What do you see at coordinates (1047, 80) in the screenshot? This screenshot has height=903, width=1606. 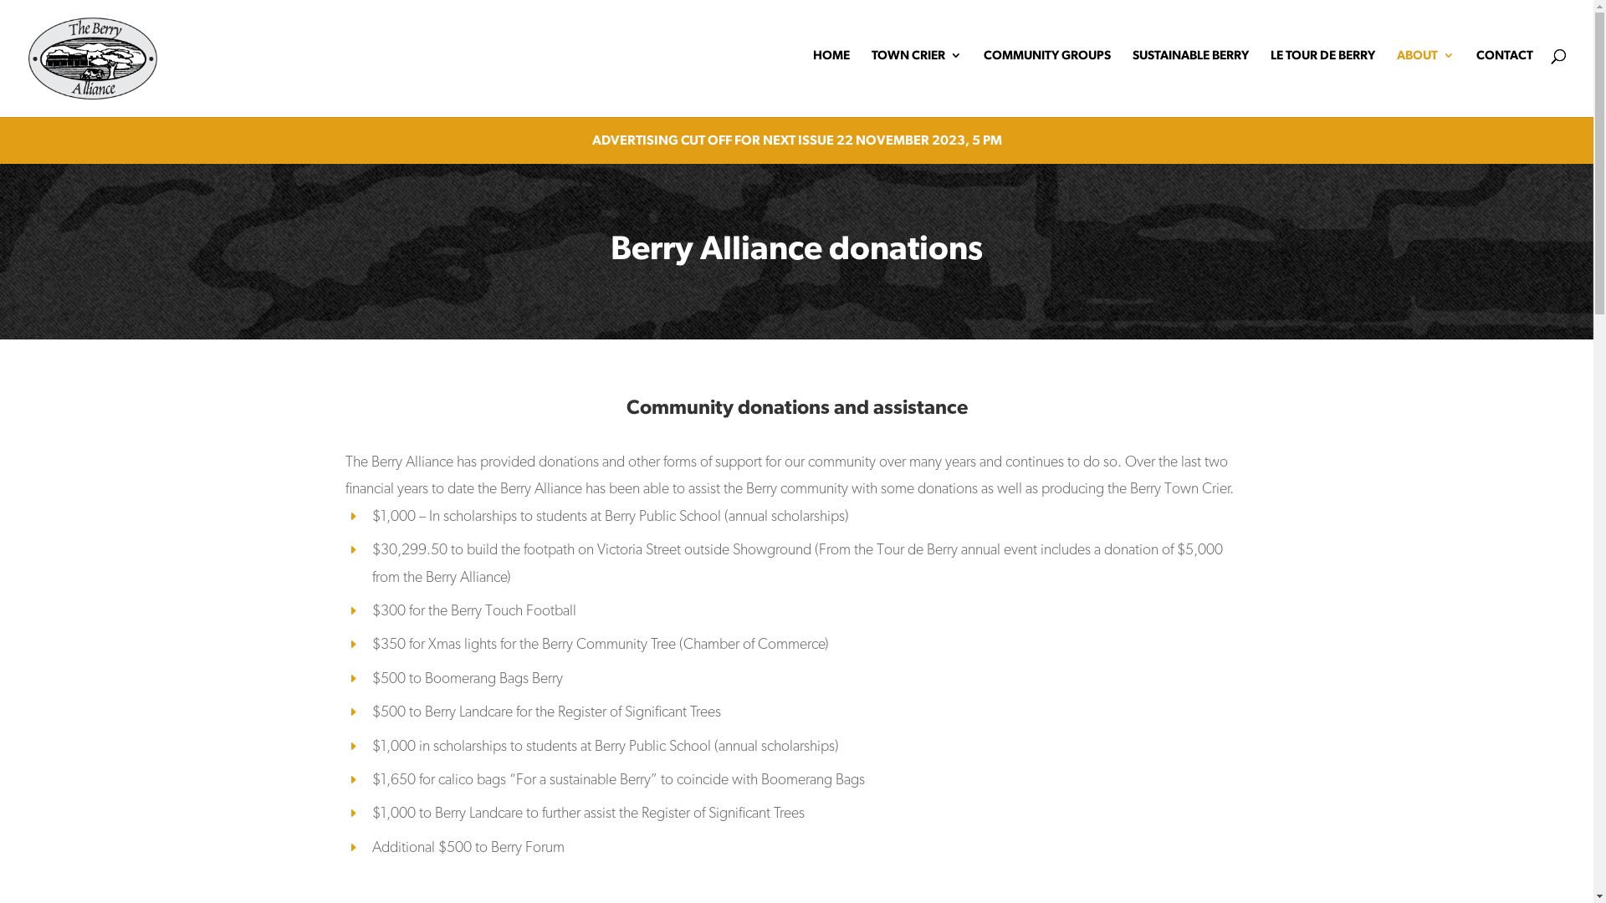 I see `COMMUNITY GROUPS` at bounding box center [1047, 80].